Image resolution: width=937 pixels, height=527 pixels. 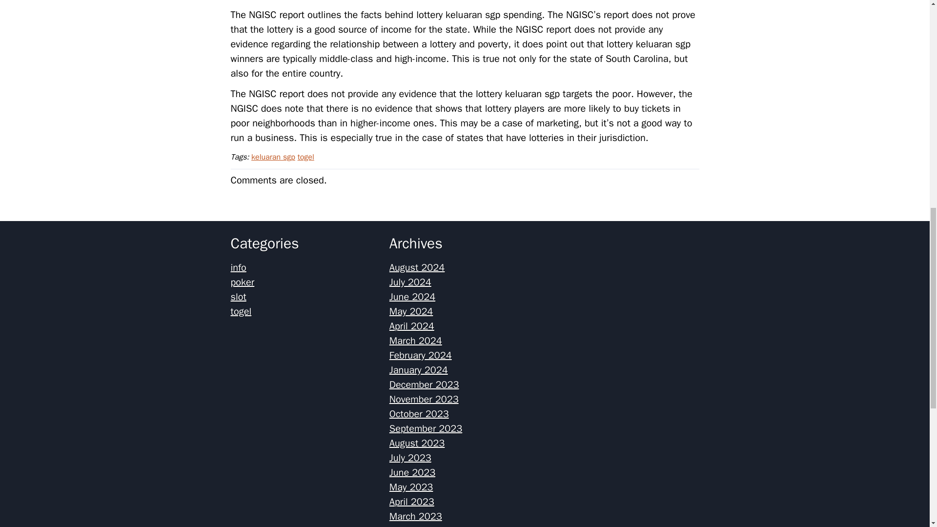 What do you see at coordinates (417, 267) in the screenshot?
I see `August 2024` at bounding box center [417, 267].